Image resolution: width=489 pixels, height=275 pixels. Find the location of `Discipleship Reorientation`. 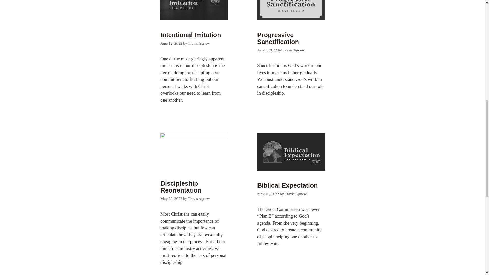

Discipleship Reorientation is located at coordinates (181, 187).